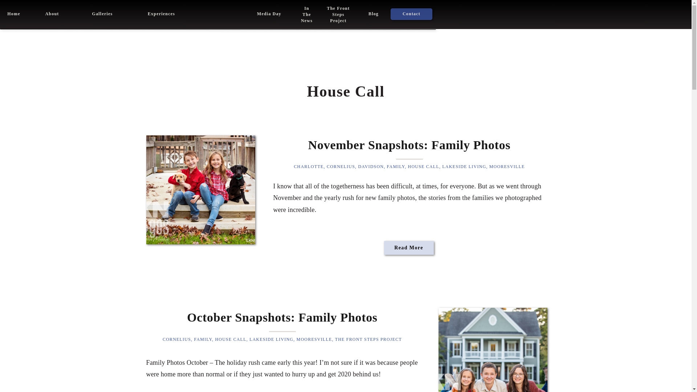 The width and height of the screenshot is (697, 392). What do you see at coordinates (374, 14) in the screenshot?
I see `Blog` at bounding box center [374, 14].